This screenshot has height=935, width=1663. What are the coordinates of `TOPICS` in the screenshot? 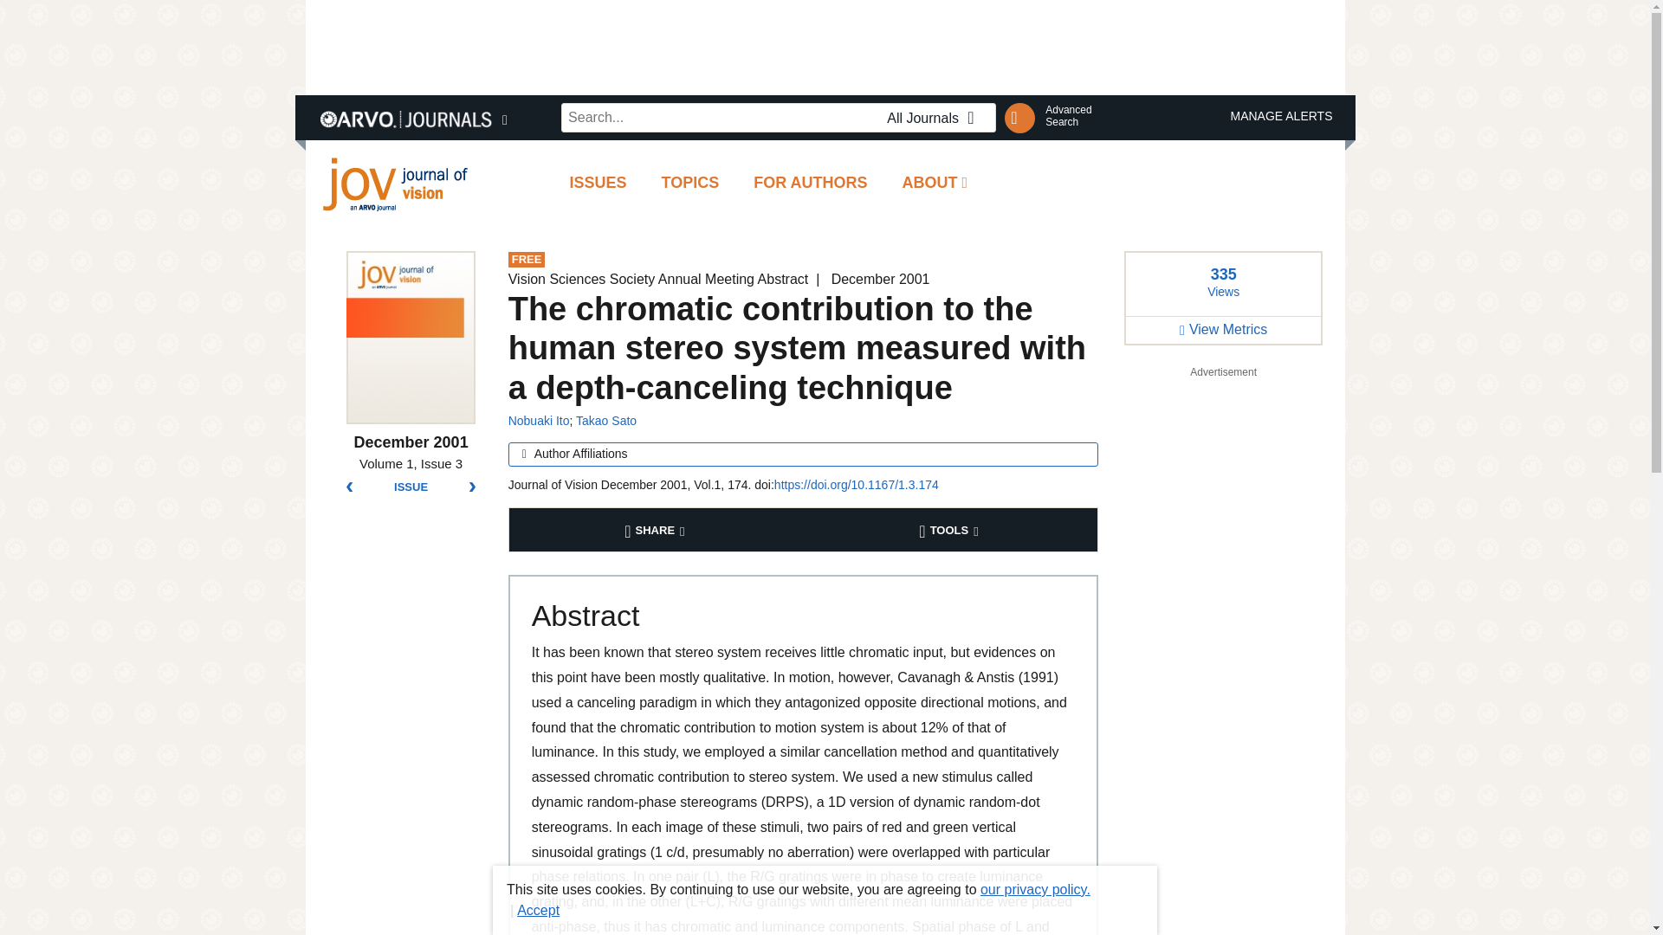 It's located at (598, 182).